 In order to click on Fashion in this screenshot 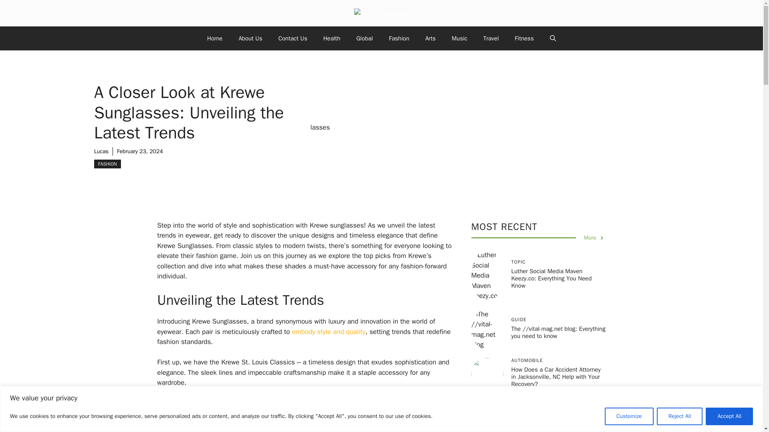, I will do `click(399, 38)`.